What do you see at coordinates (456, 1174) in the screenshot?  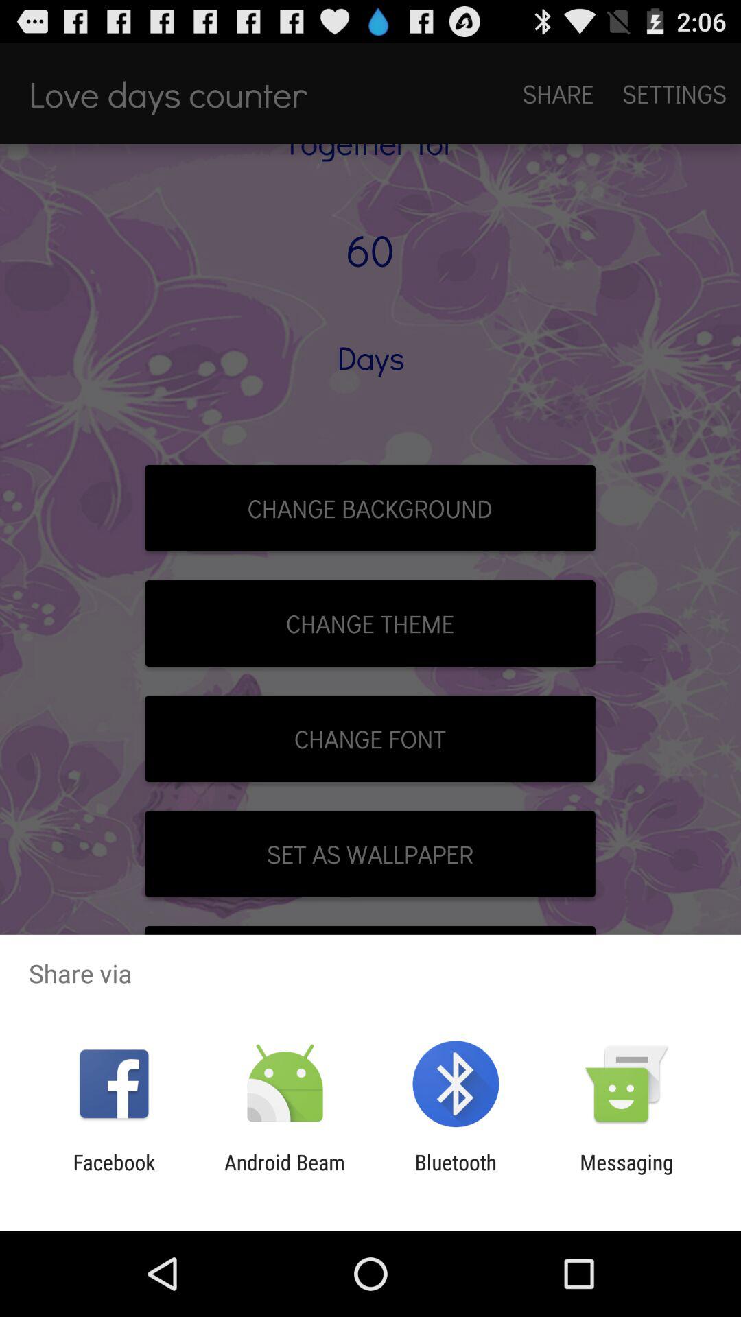 I see `jump to the bluetooth item` at bounding box center [456, 1174].